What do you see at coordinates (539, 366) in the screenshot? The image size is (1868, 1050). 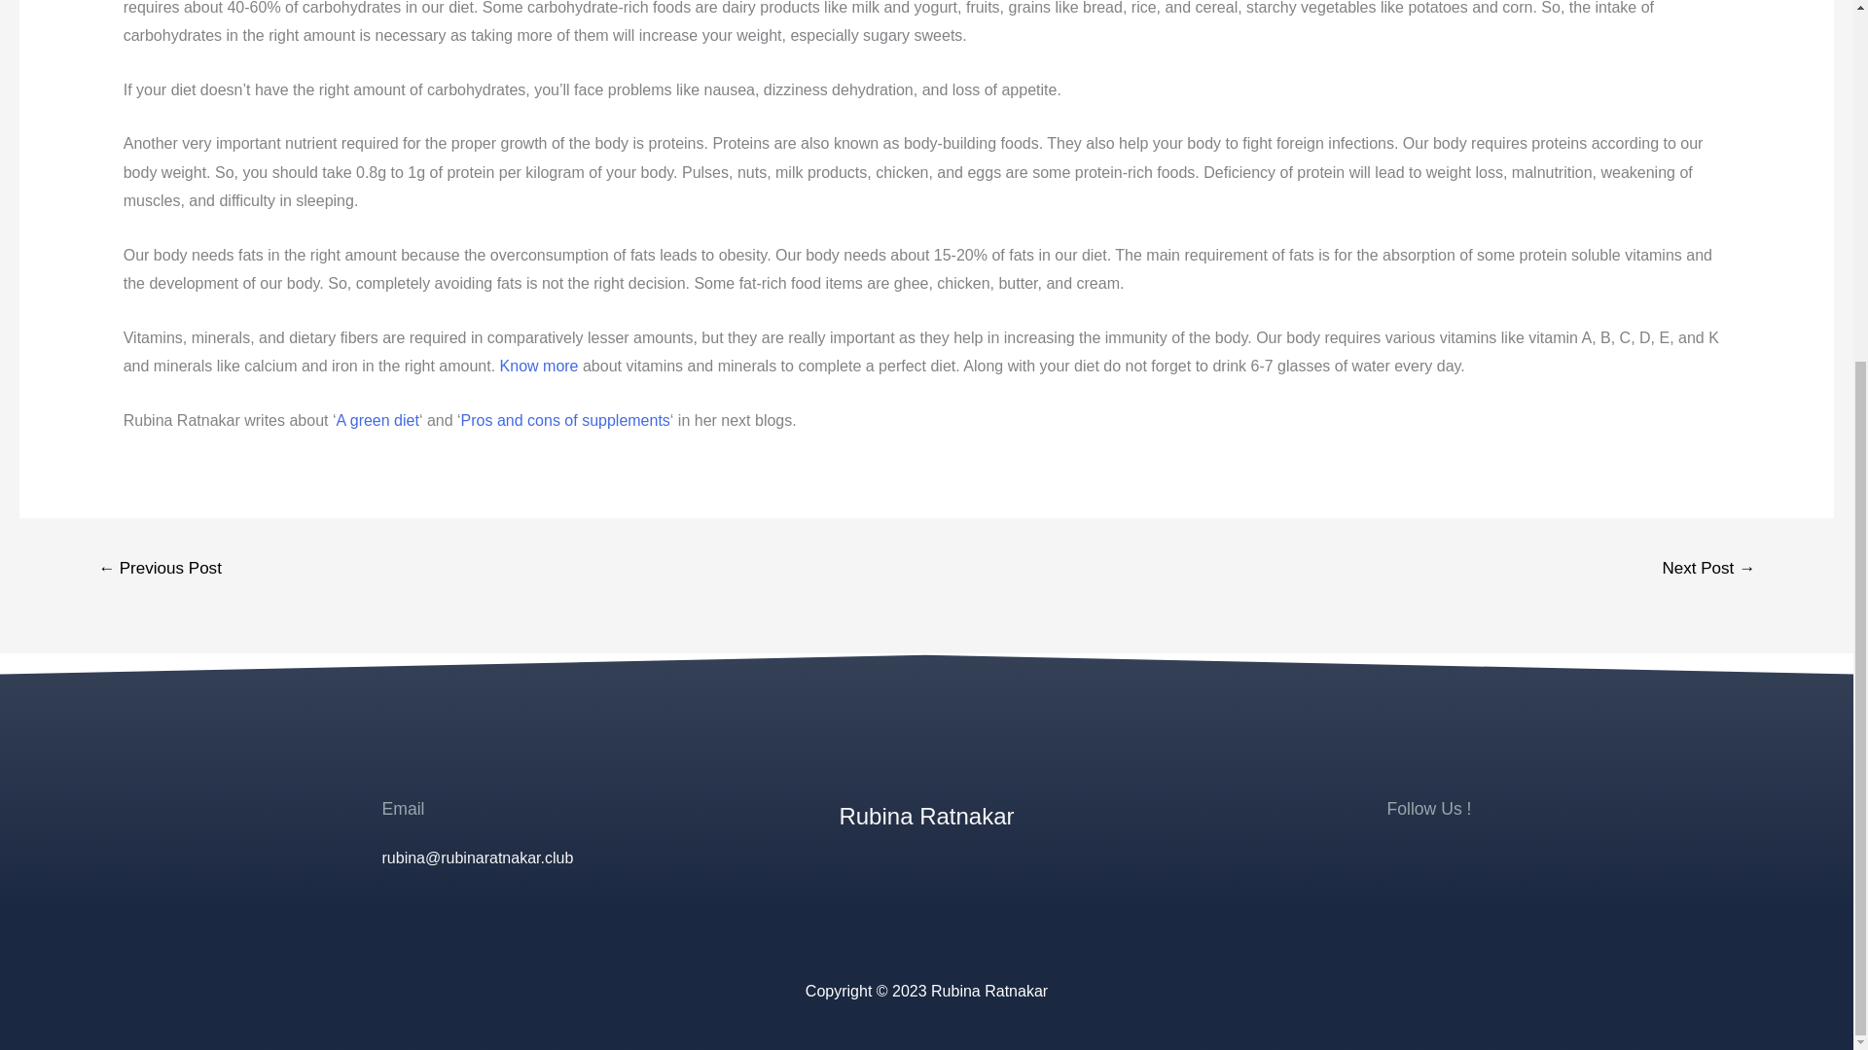 I see `Know more` at bounding box center [539, 366].